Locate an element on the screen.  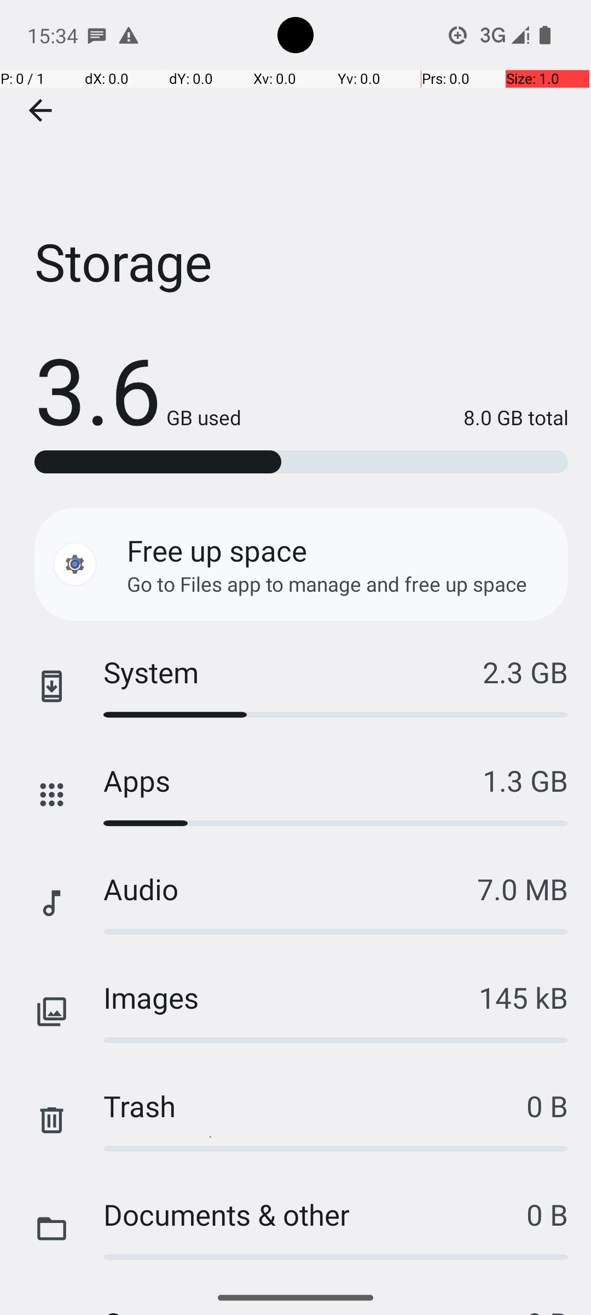
1.3 GB is located at coordinates (525, 780).